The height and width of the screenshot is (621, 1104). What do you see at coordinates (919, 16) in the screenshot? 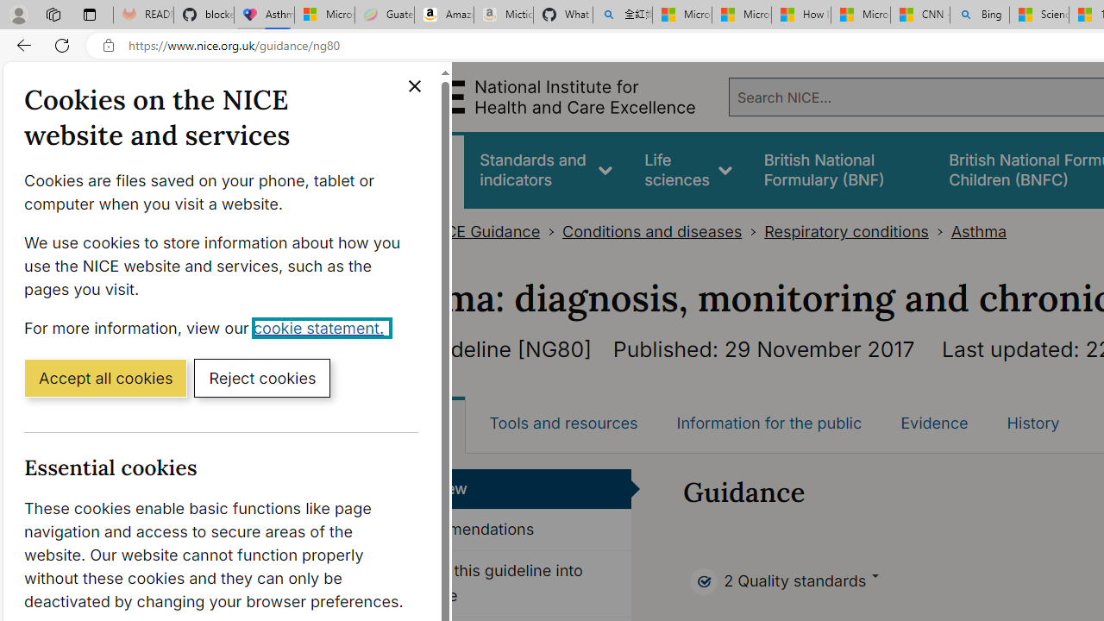
I see `CNN - MSN` at bounding box center [919, 16].